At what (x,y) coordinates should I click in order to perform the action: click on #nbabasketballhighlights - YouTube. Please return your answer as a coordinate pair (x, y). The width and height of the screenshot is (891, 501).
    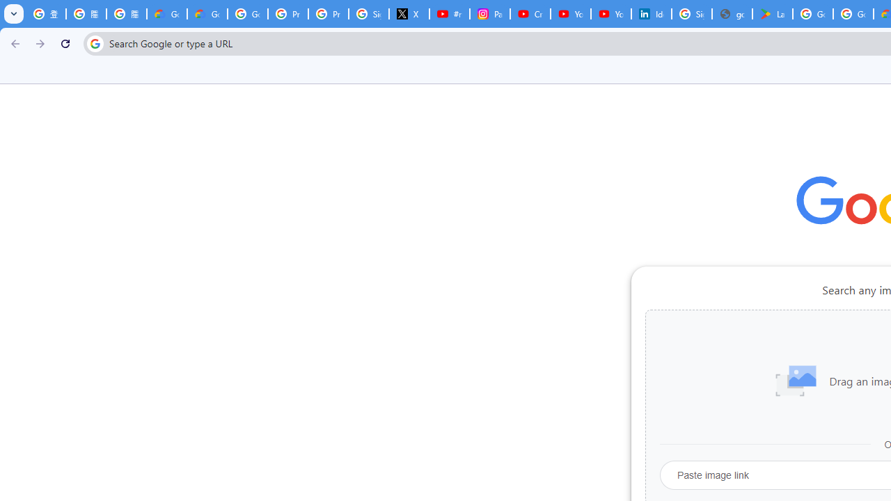
    Looking at the image, I should click on (450, 14).